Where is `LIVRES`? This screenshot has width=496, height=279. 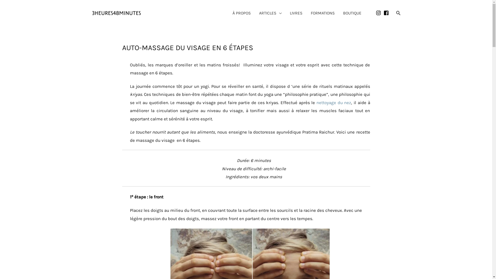 LIVRES is located at coordinates (296, 13).